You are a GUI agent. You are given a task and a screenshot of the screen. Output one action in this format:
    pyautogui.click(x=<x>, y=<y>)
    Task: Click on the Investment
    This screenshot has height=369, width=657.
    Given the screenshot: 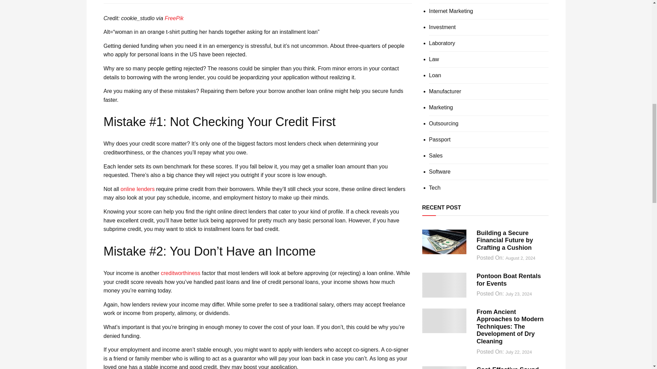 What is the action you would take?
    pyautogui.click(x=442, y=27)
    